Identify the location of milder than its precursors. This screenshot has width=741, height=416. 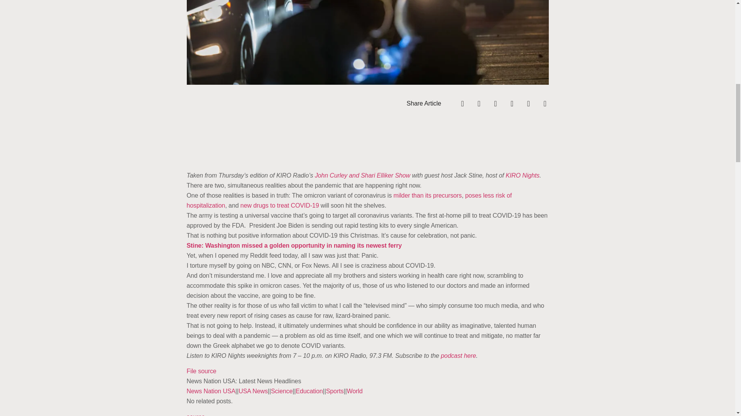
(428, 195).